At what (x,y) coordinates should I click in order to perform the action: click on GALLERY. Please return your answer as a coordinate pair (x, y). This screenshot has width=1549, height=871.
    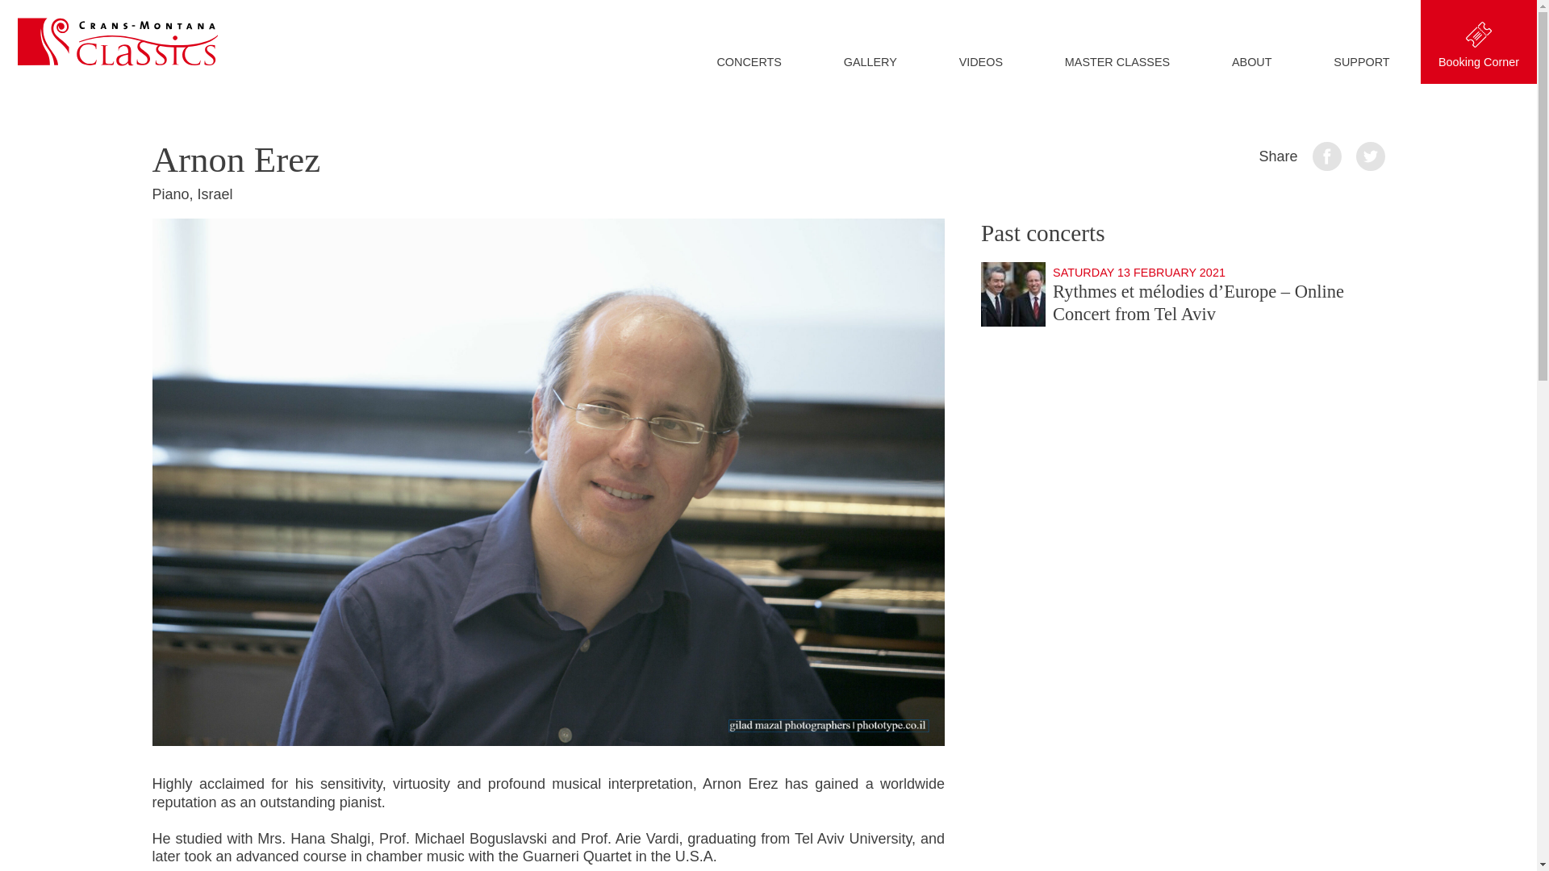
    Looking at the image, I should click on (870, 62).